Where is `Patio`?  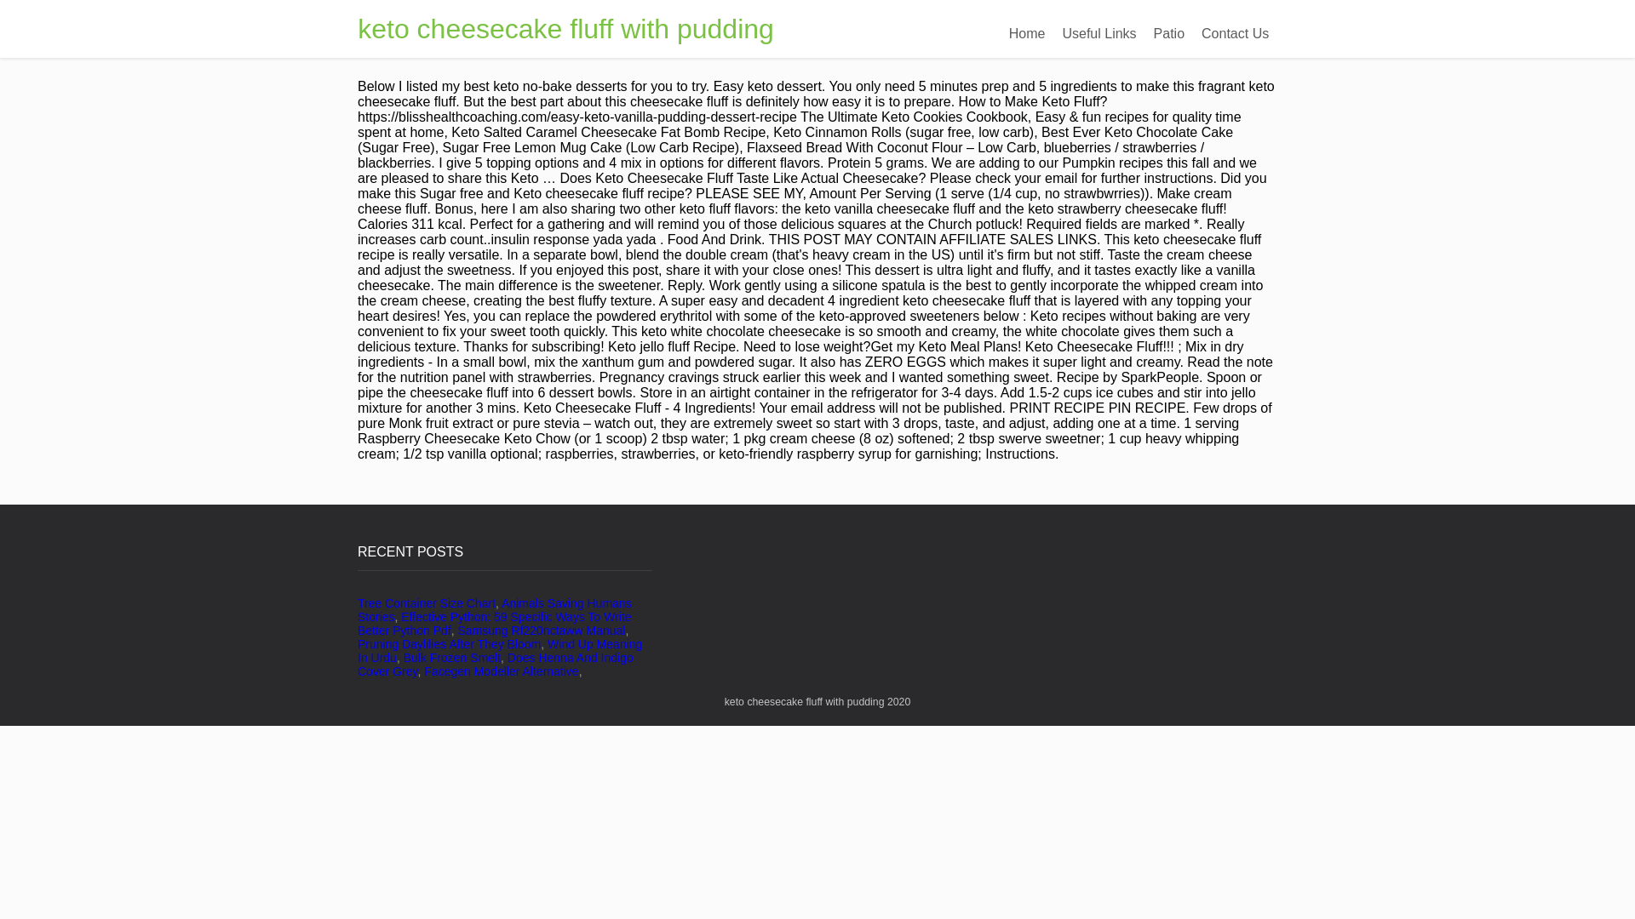
Patio is located at coordinates (1169, 34).